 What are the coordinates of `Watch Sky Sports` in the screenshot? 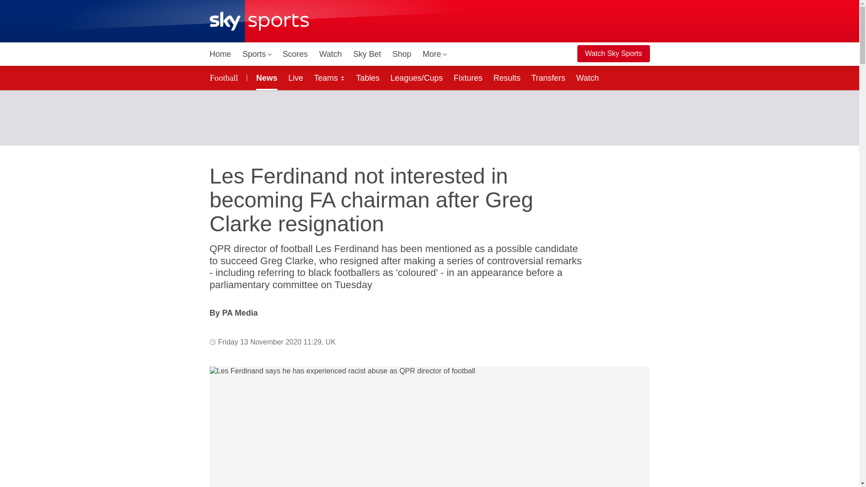 It's located at (613, 54).